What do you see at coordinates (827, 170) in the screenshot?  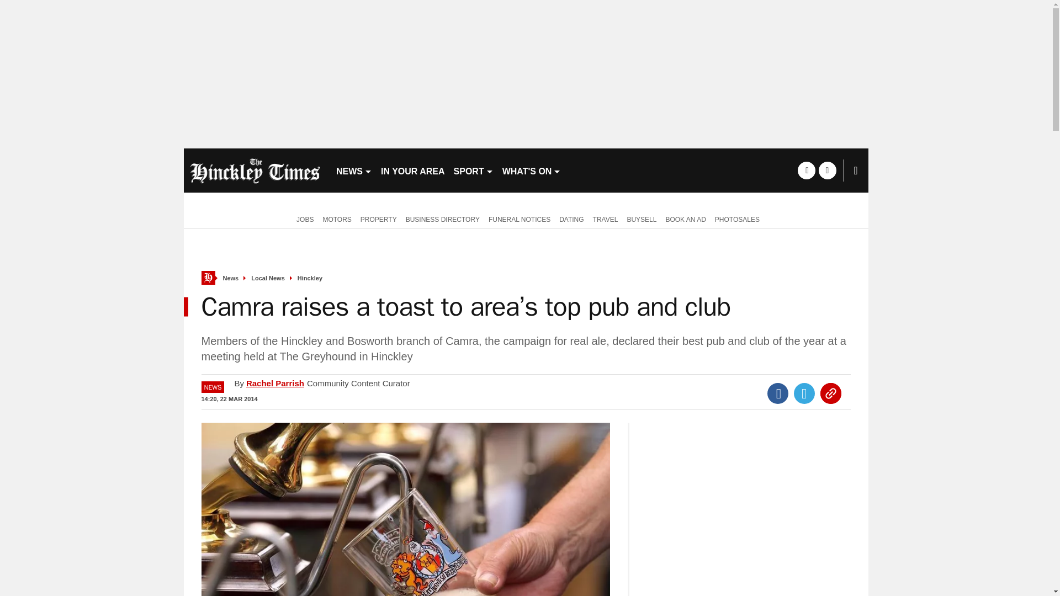 I see `twitter` at bounding box center [827, 170].